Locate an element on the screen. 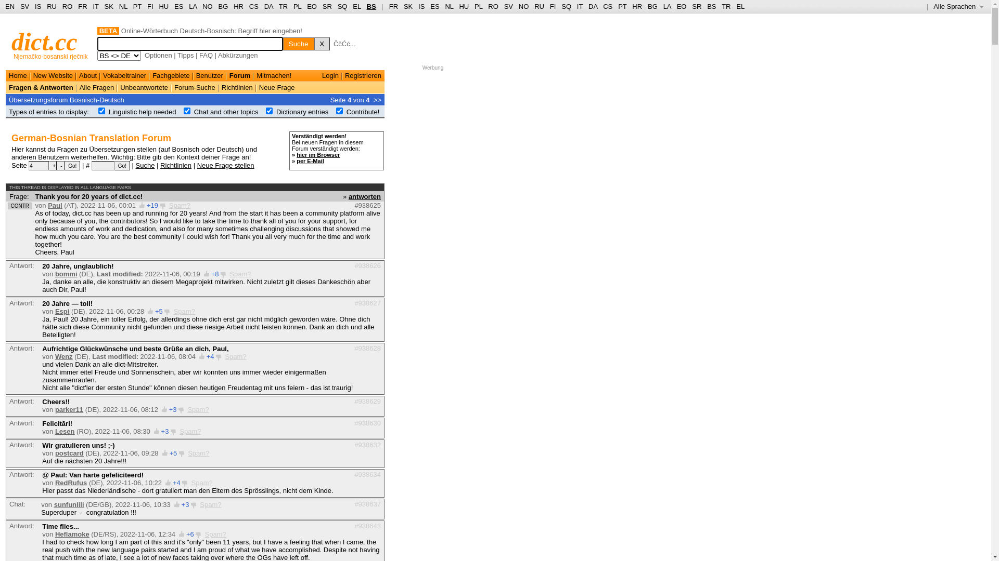 This screenshot has width=999, height=561. Fragen & Antworten is located at coordinates (41, 87).